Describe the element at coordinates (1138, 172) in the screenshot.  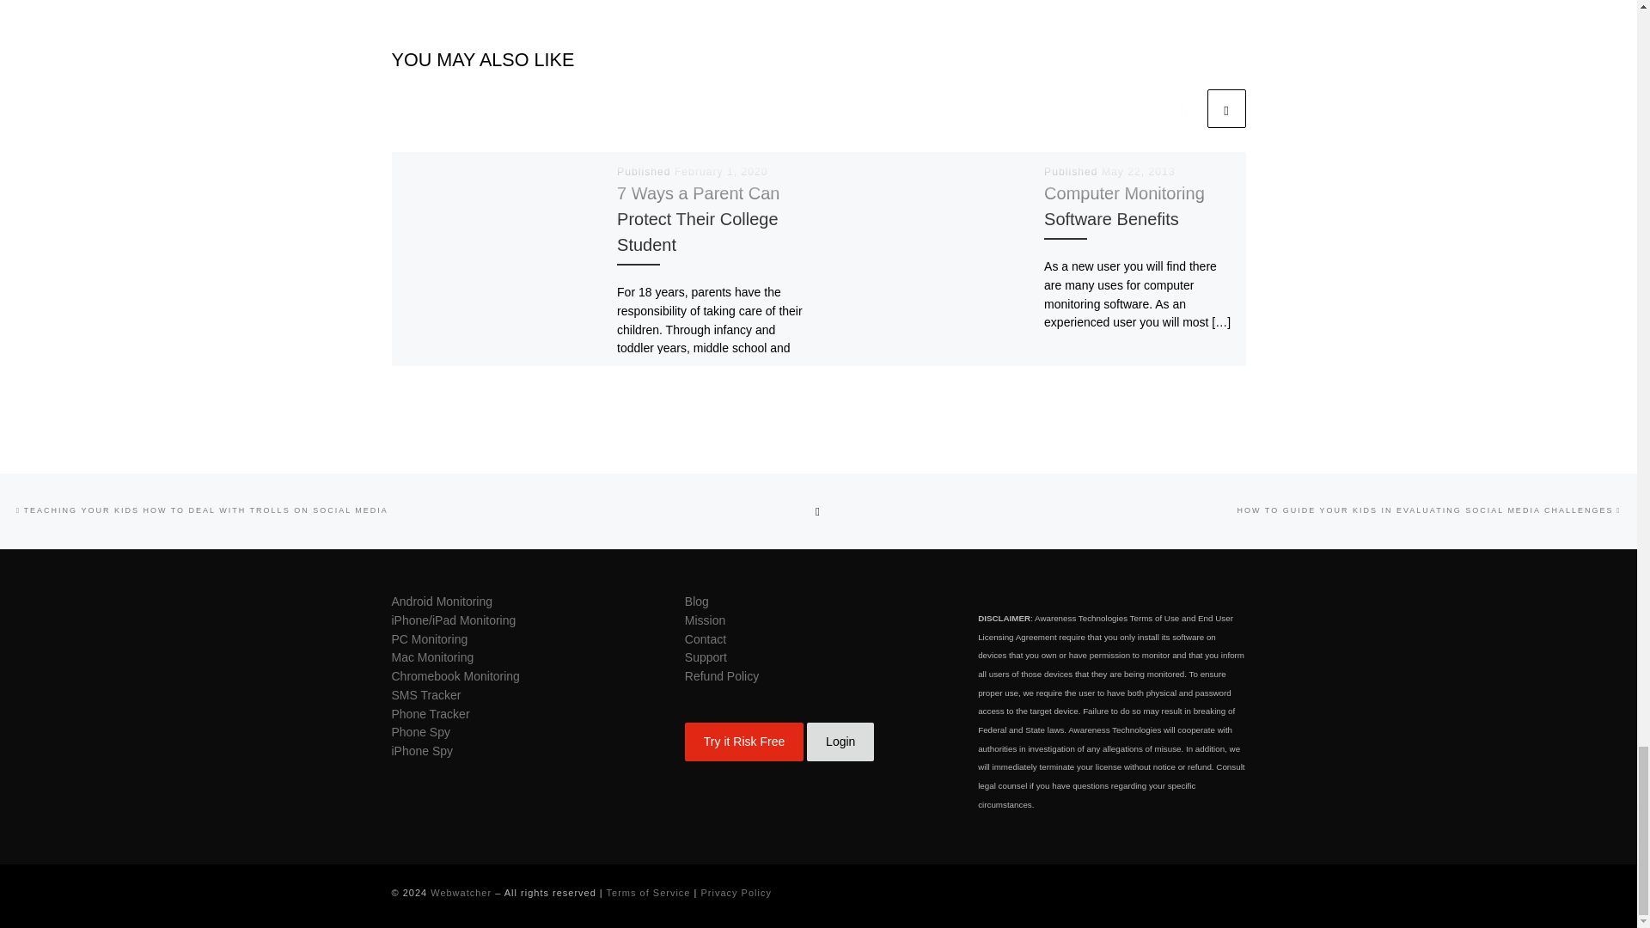
I see `May 22, 2013` at that location.